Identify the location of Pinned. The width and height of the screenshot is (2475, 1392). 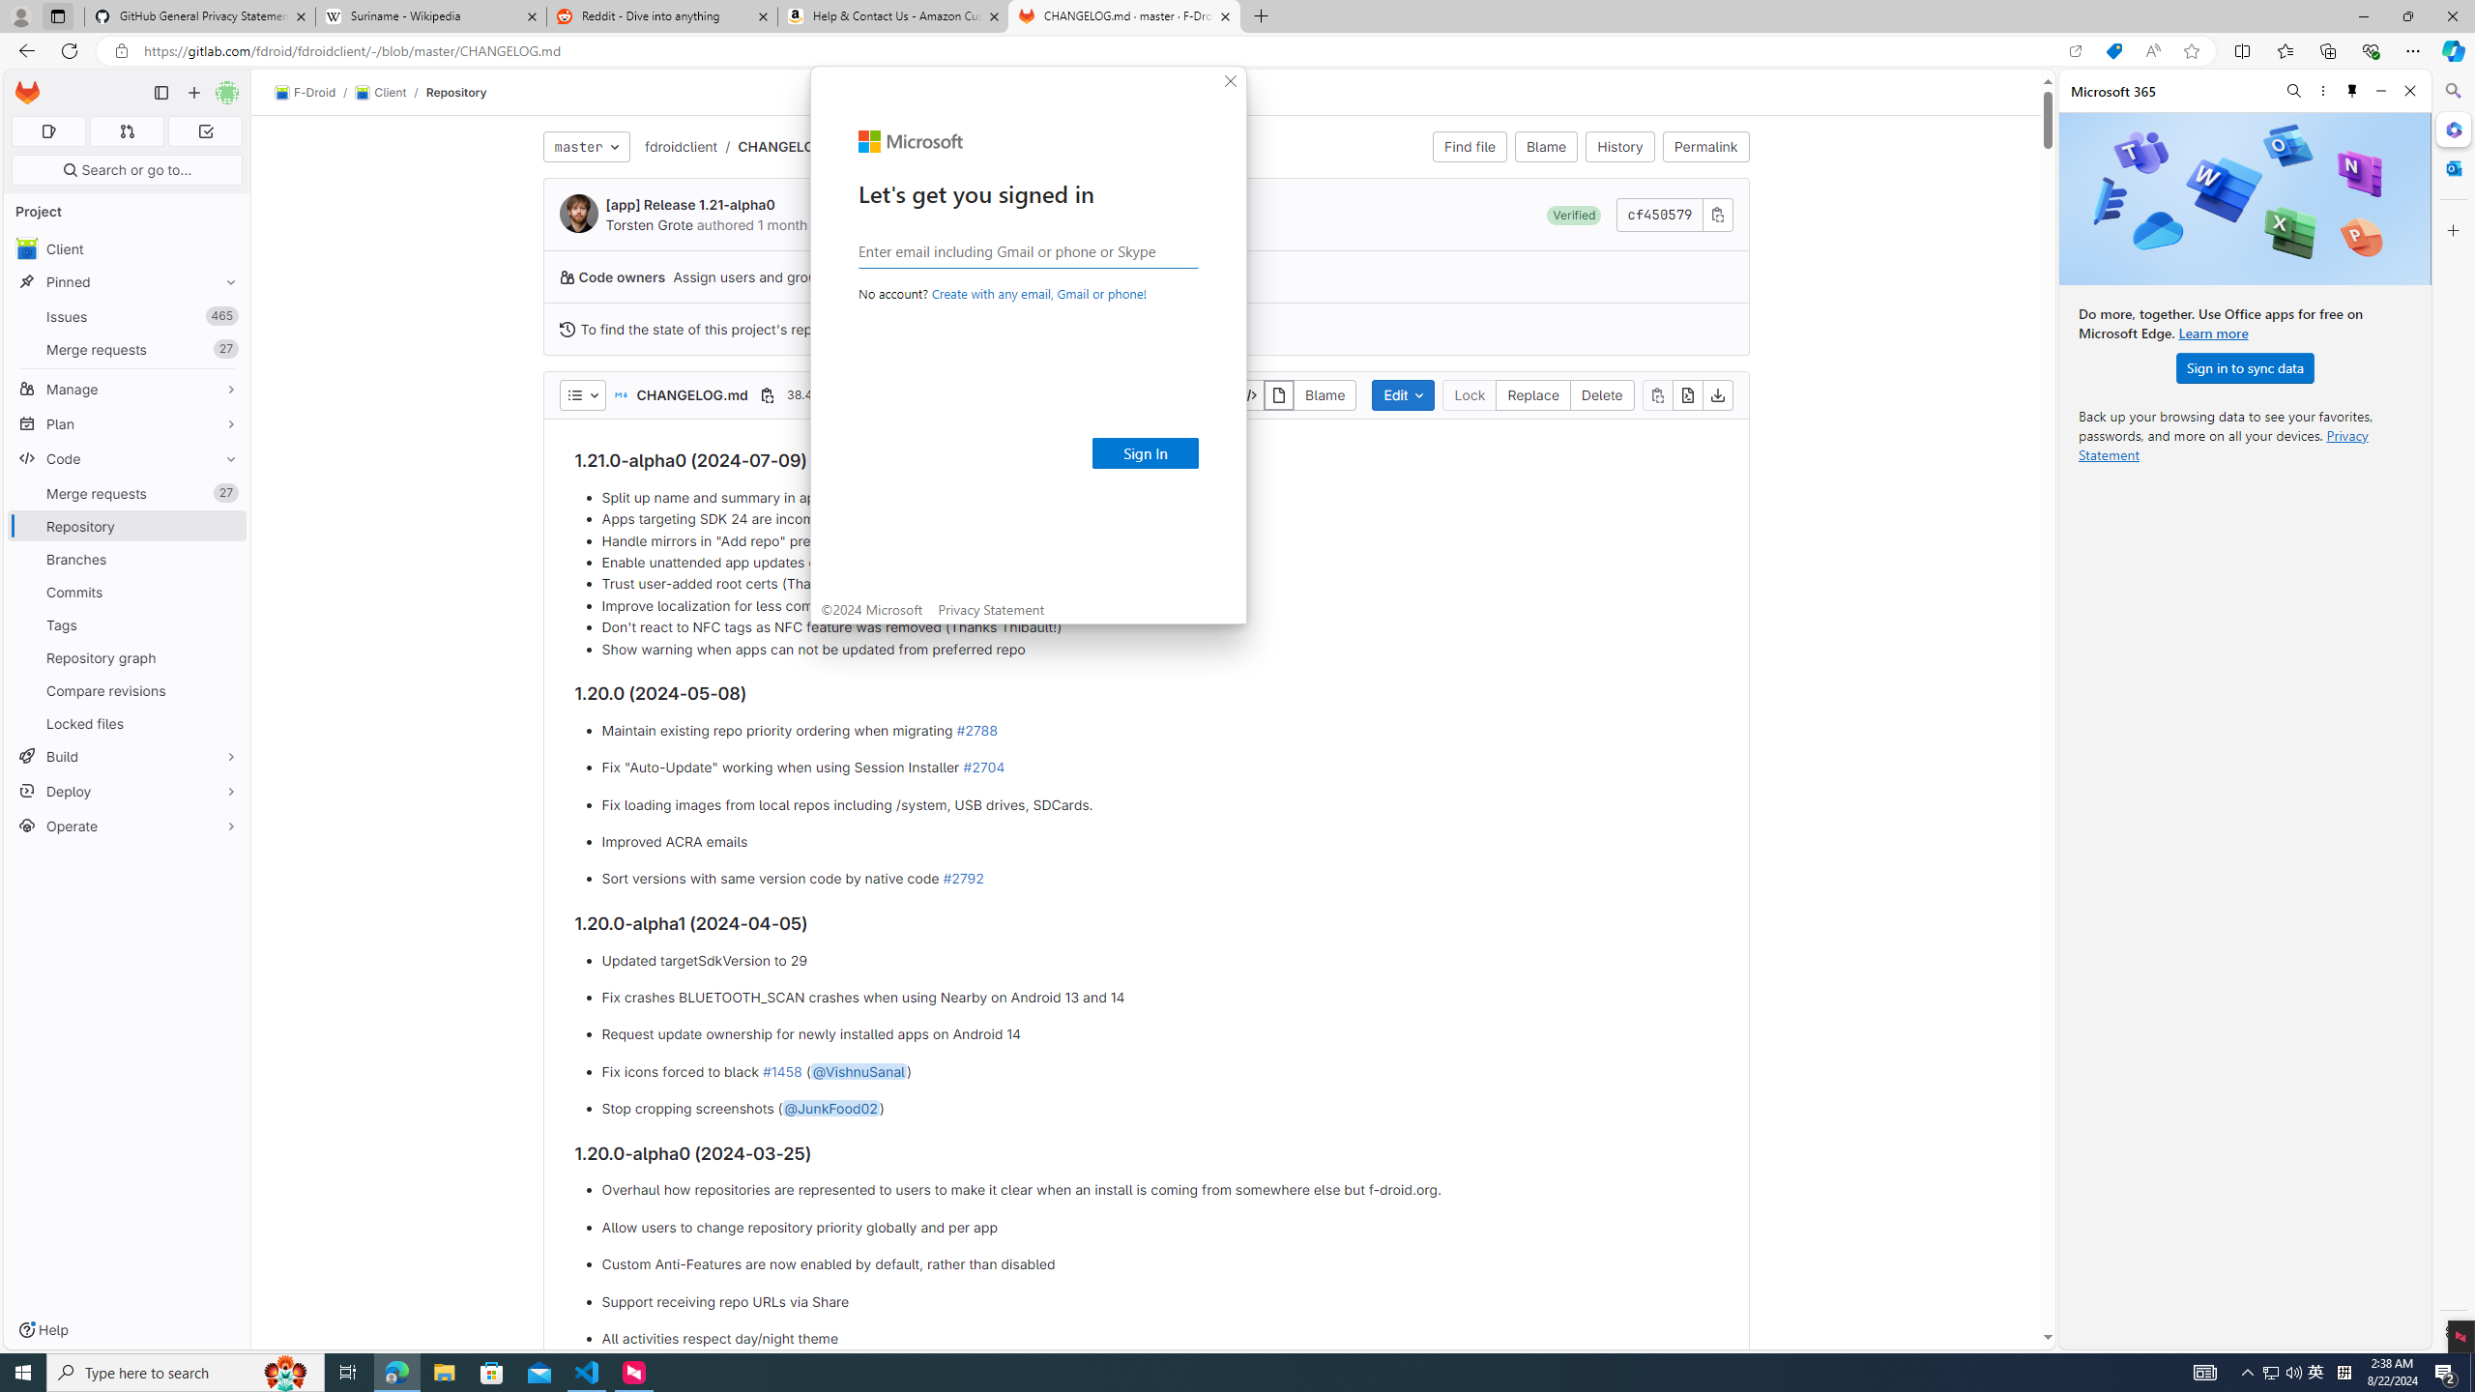
(128, 282).